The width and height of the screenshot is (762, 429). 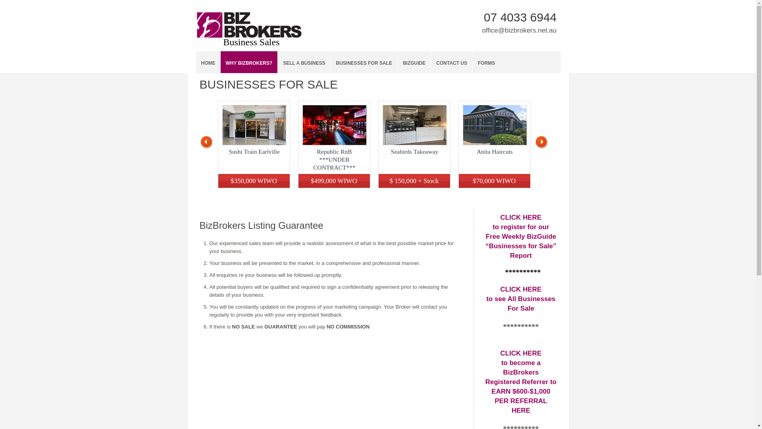 What do you see at coordinates (519, 30) in the screenshot?
I see `office@bizbrokers.net.au` at bounding box center [519, 30].